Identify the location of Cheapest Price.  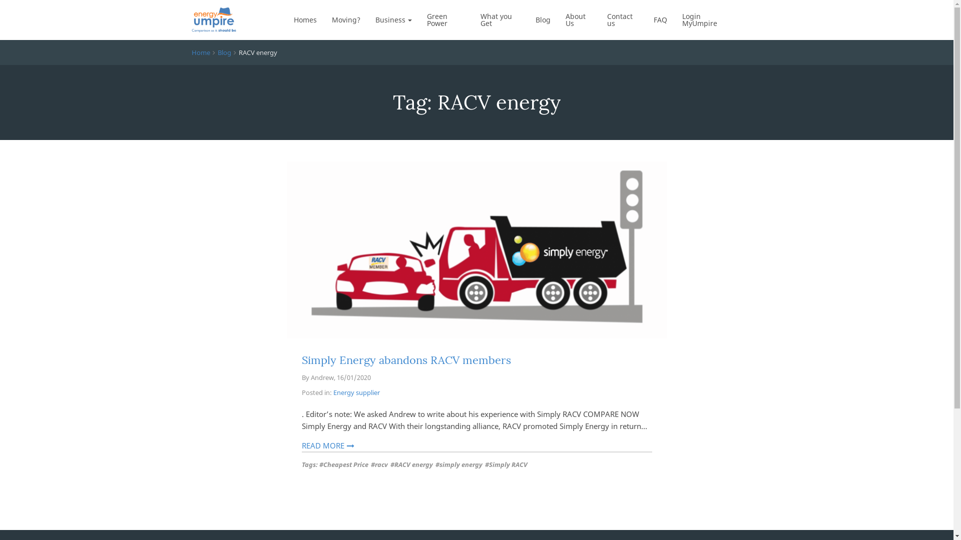
(344, 465).